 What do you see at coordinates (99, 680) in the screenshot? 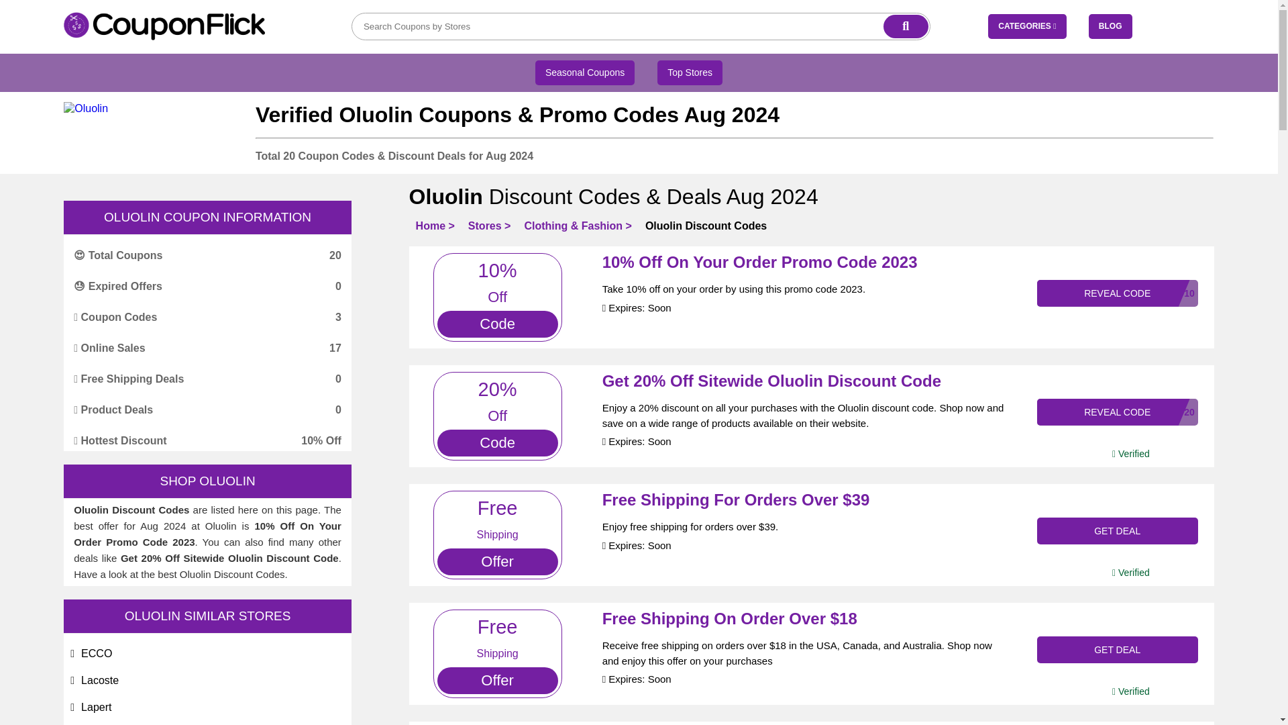
I see `Lacoste` at bounding box center [99, 680].